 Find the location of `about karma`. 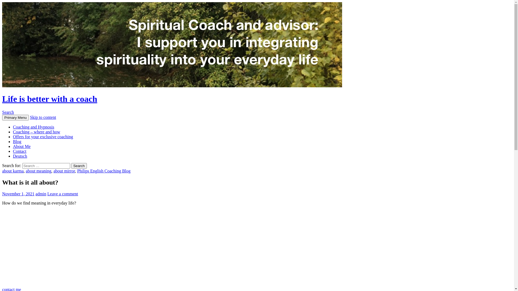

about karma is located at coordinates (13, 171).